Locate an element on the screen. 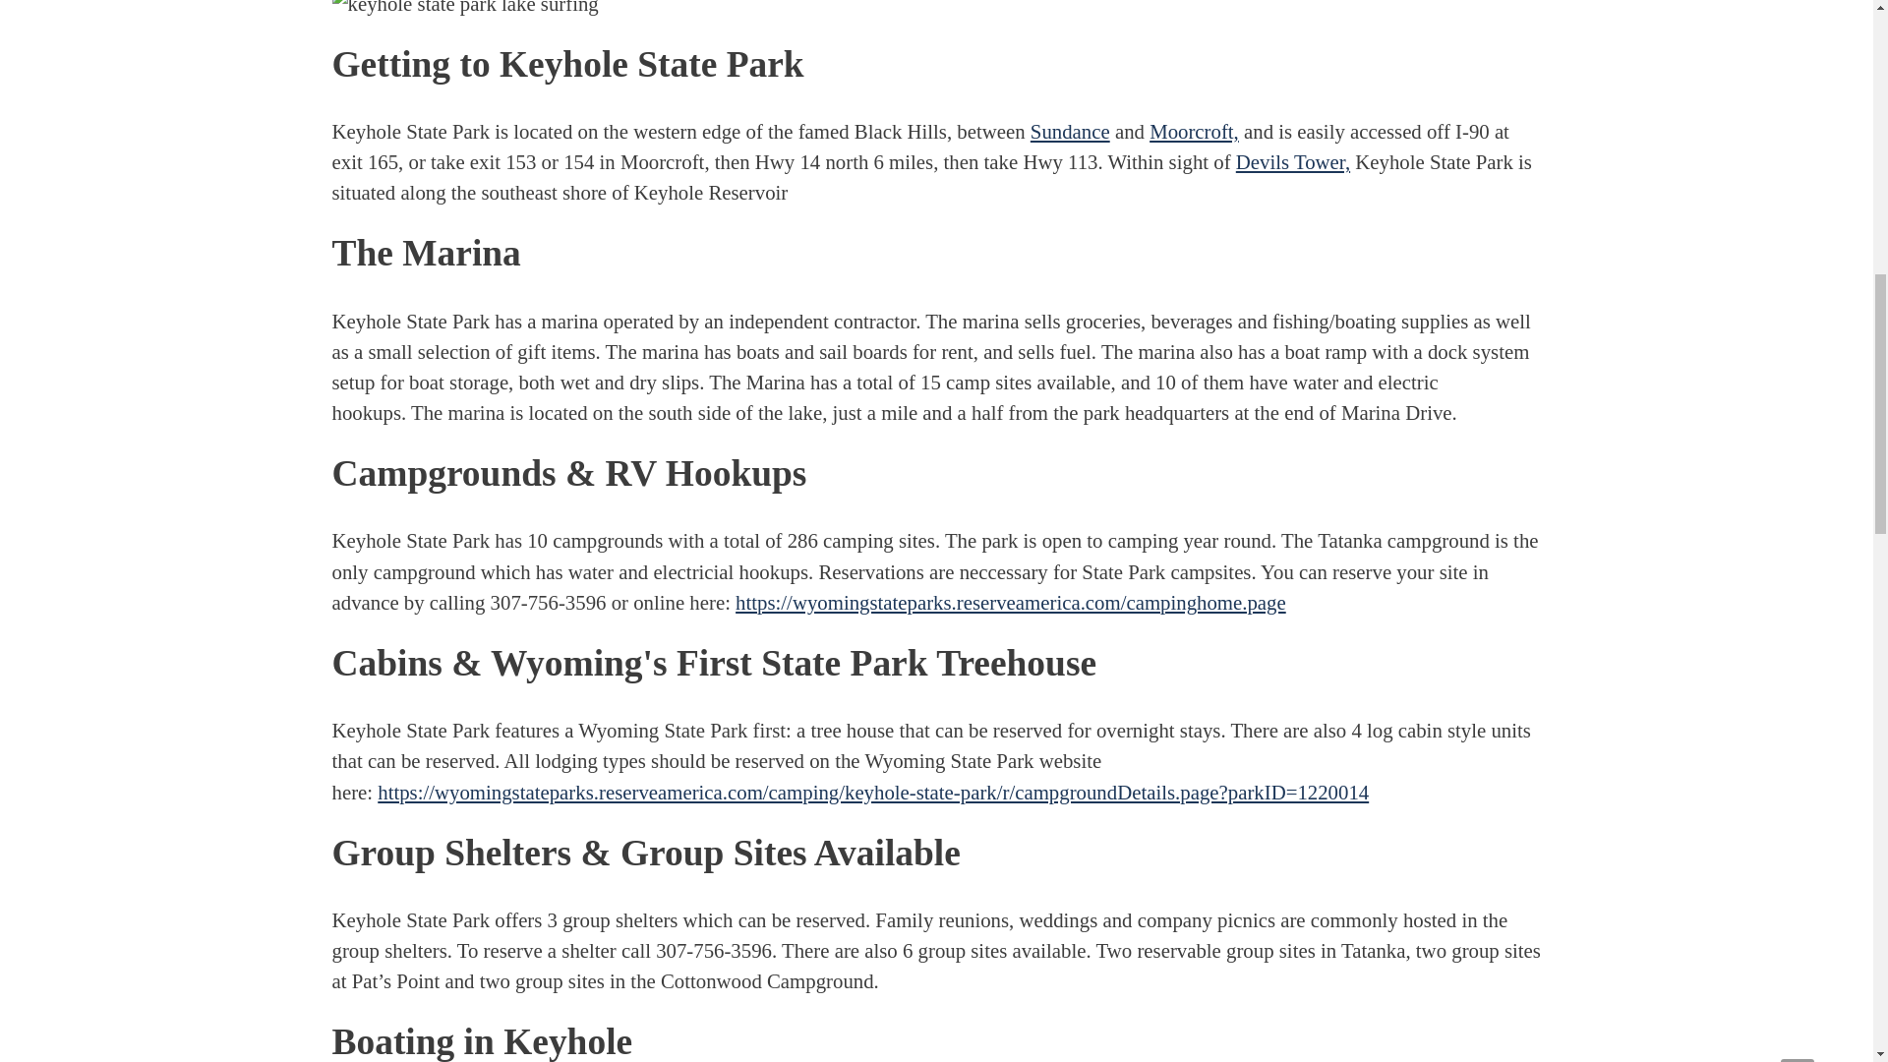  Keyhole State Park Cabin Reservations is located at coordinates (873, 791).